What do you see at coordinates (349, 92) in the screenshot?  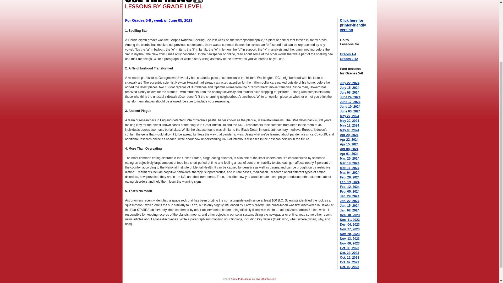 I see `July 08, 2024` at bounding box center [349, 92].